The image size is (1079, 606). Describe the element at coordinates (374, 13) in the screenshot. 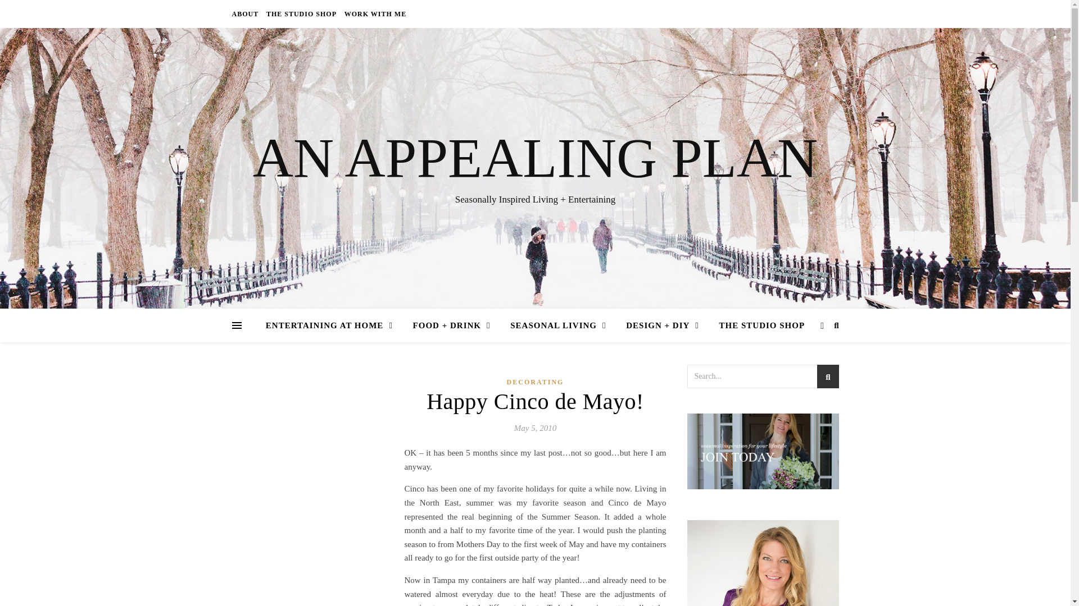

I see `WORK WITH ME` at that location.